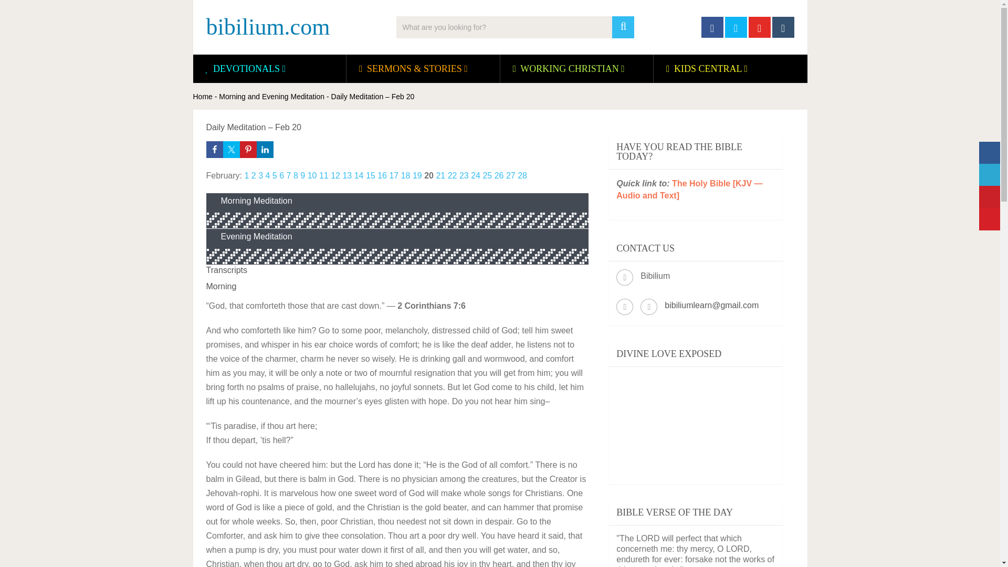 This screenshot has height=567, width=1008. Describe the element at coordinates (476, 175) in the screenshot. I see `24` at that location.